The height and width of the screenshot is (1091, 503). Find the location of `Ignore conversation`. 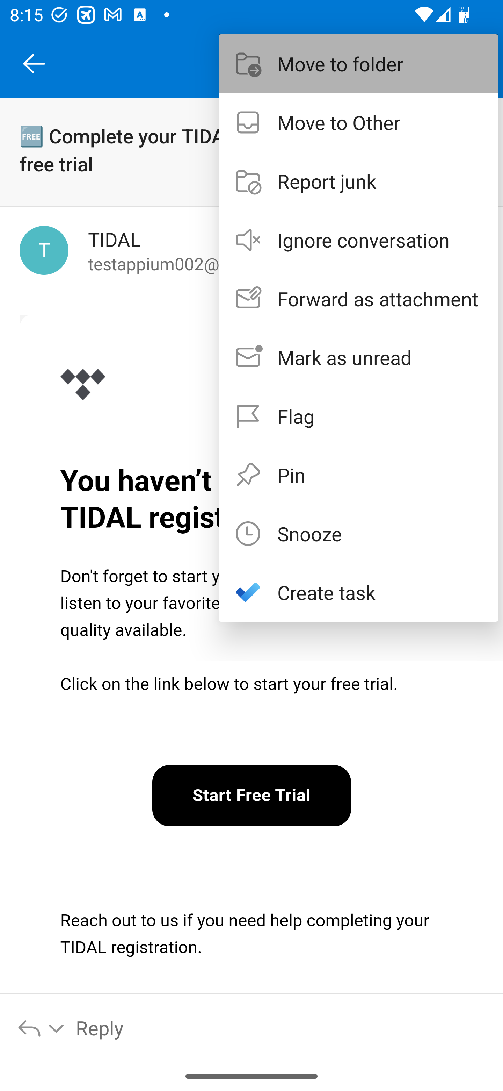

Ignore conversation is located at coordinates (358, 240).